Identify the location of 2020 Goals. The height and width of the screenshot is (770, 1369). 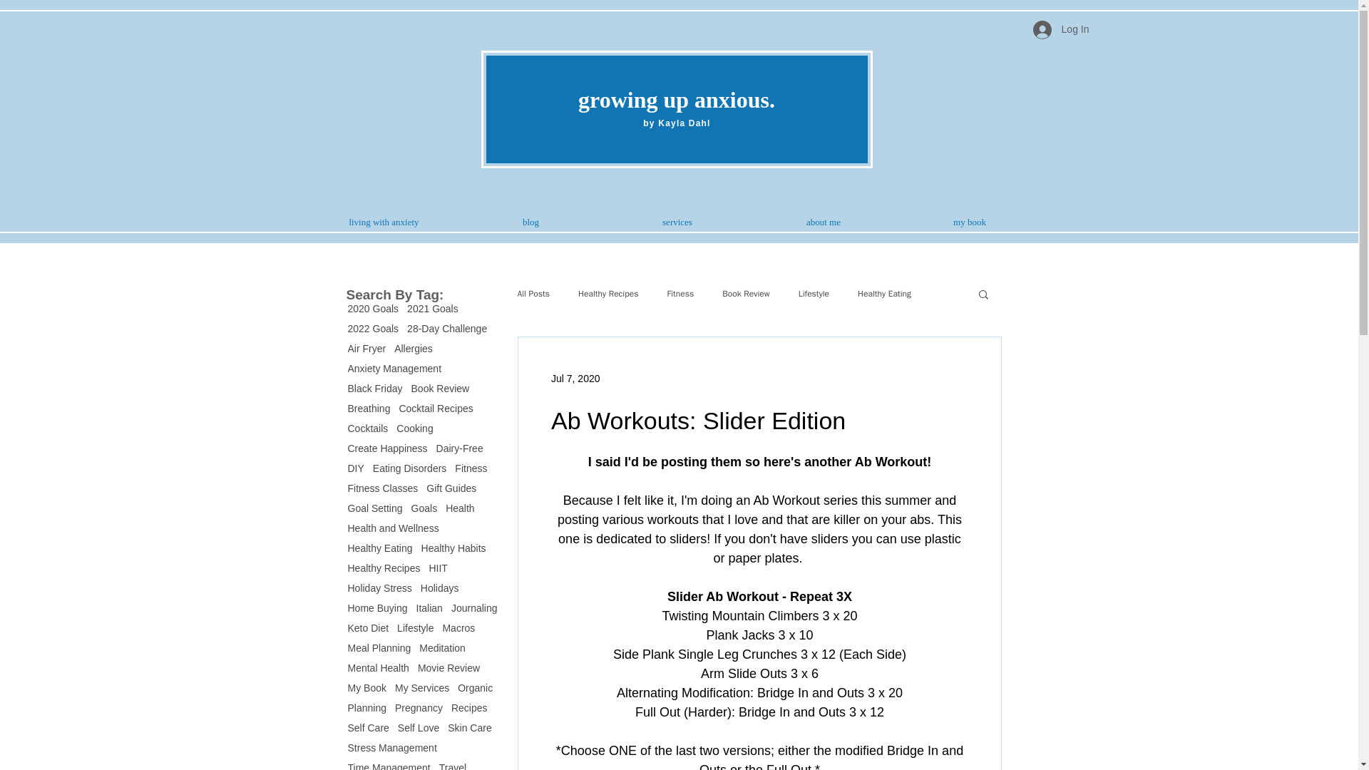
(374, 308).